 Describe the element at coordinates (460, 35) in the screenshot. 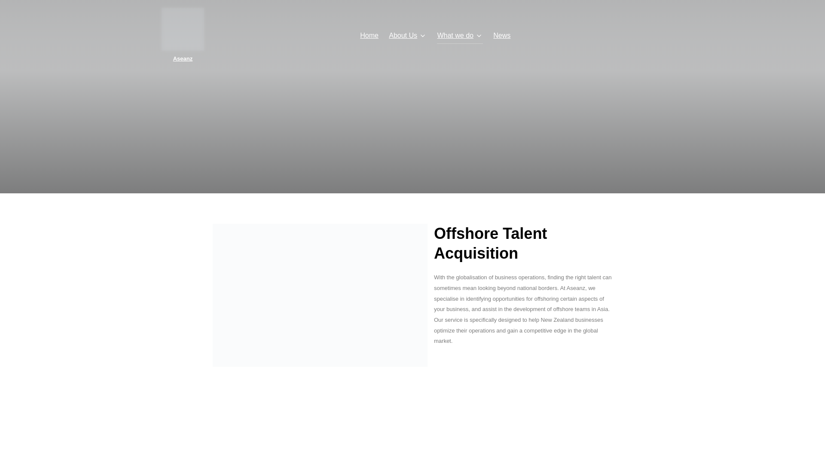

I see `What we do` at that location.